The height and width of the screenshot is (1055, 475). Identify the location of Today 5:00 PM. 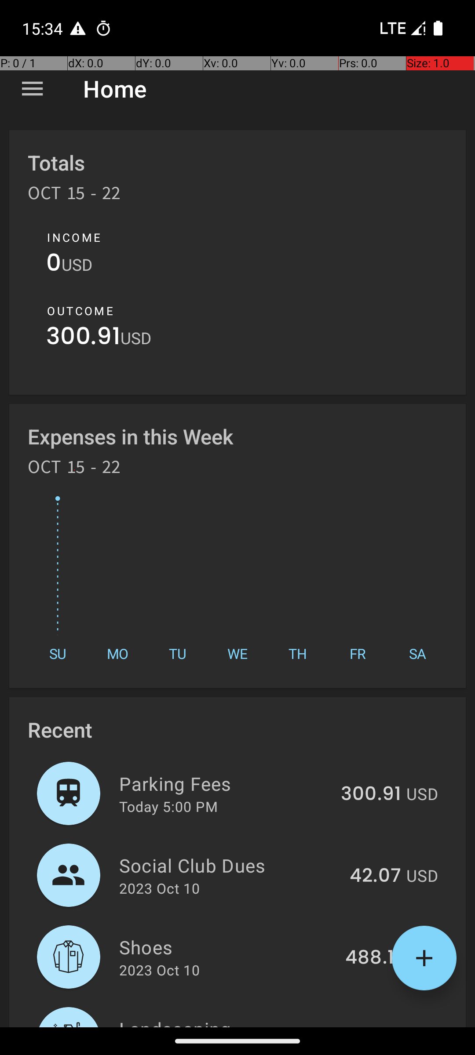
(168, 806).